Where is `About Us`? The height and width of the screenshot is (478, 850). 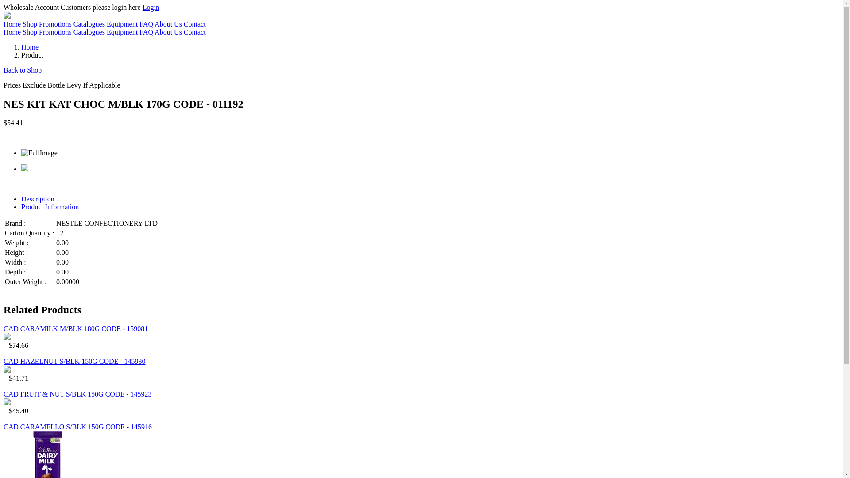 About Us is located at coordinates (168, 32).